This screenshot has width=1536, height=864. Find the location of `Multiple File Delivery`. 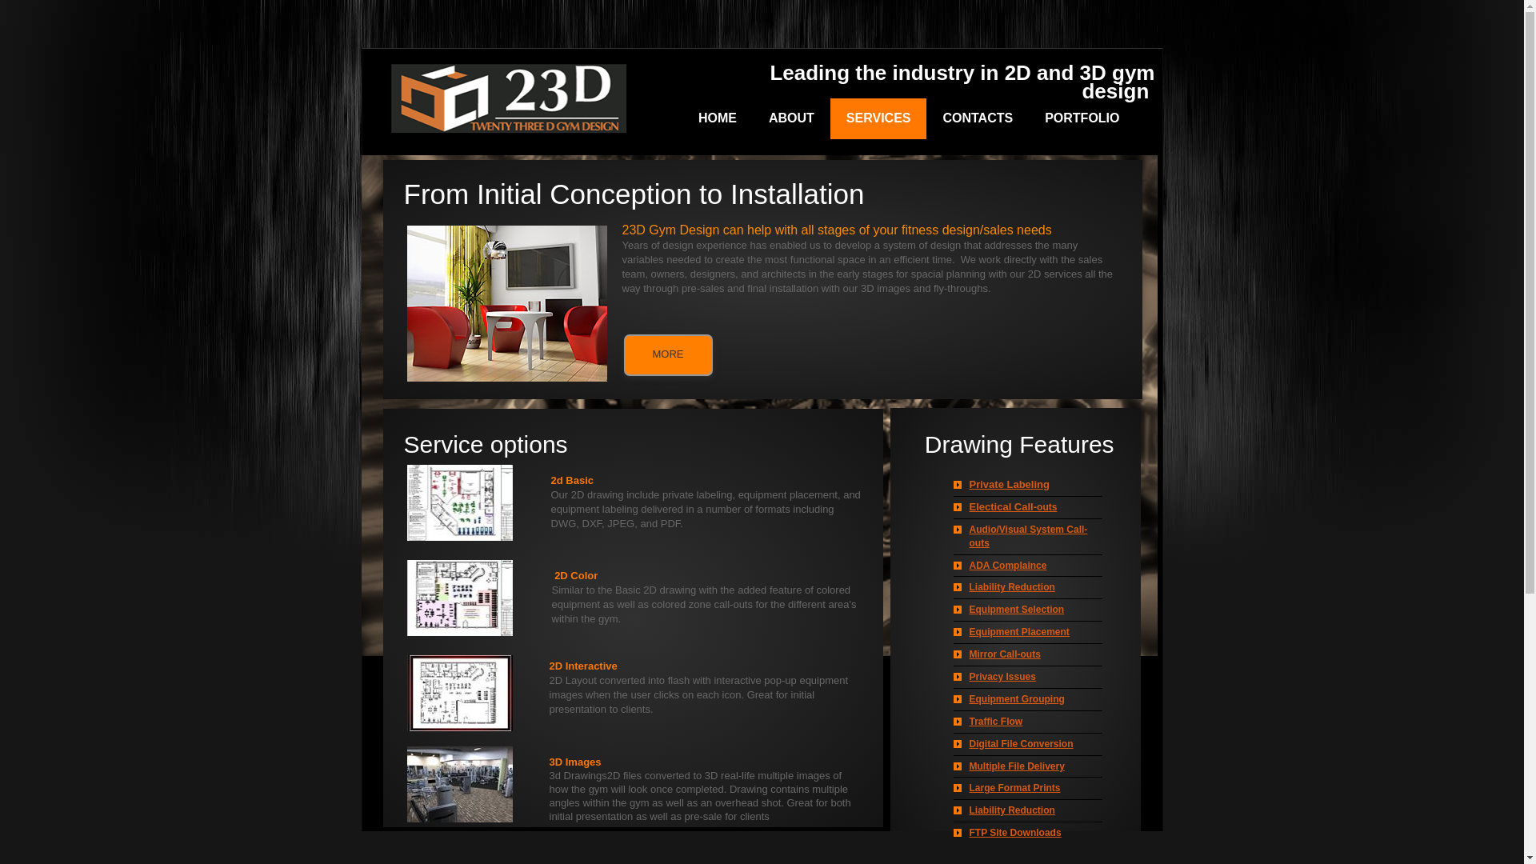

Multiple File Delivery is located at coordinates (1018, 766).